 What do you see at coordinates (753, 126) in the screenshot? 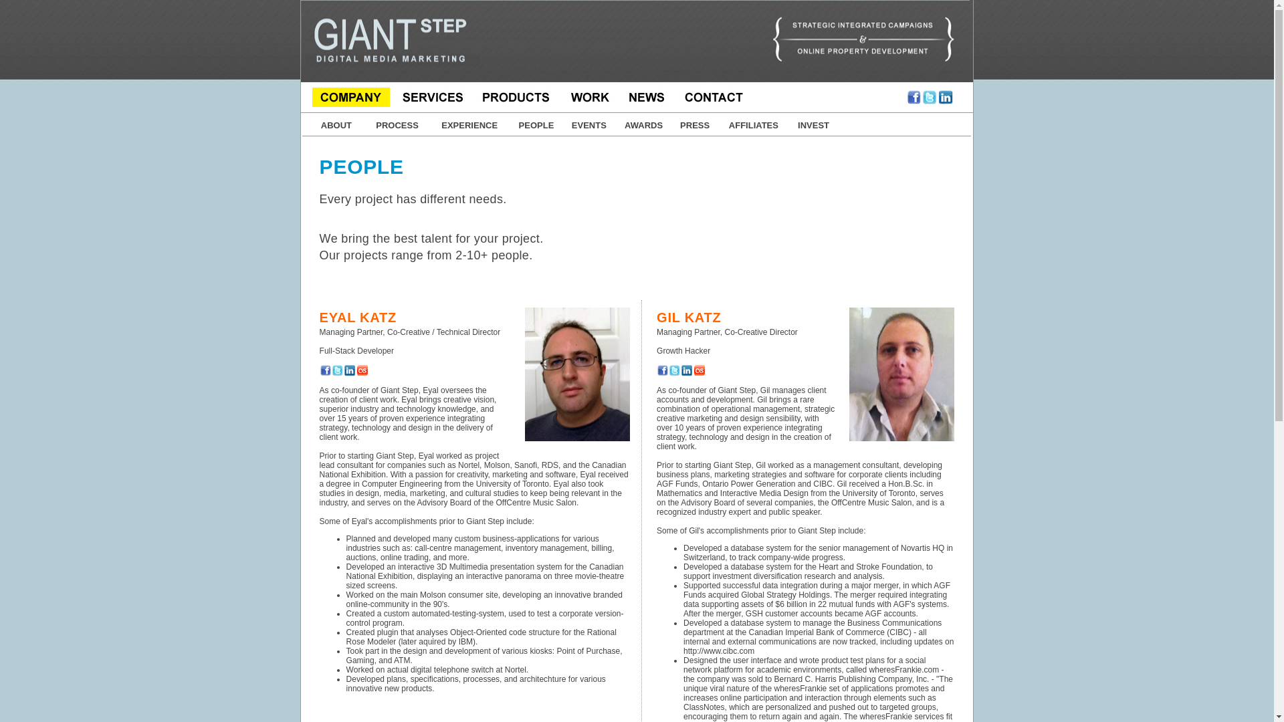
I see `AFFILIATES` at bounding box center [753, 126].